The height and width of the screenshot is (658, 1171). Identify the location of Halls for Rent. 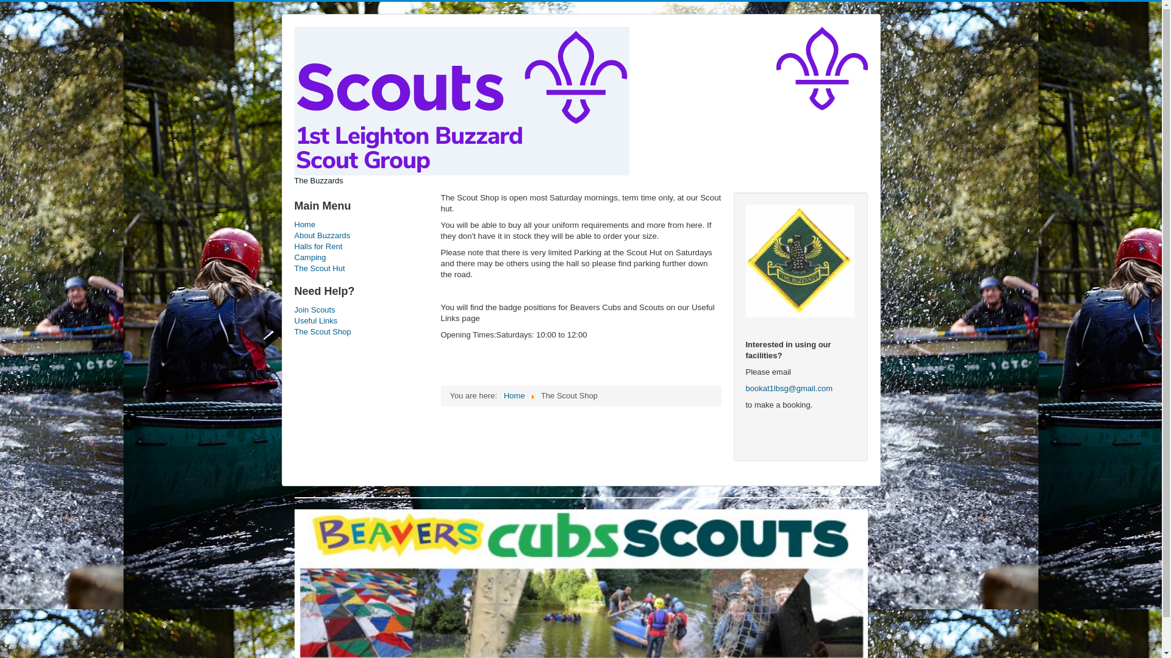
(361, 246).